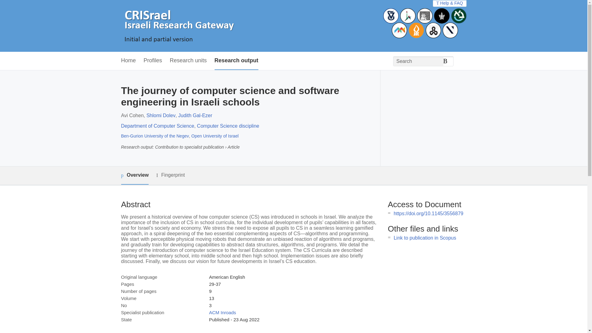 The height and width of the screenshot is (333, 592). Describe the element at coordinates (215, 136) in the screenshot. I see `Open University of Israel` at that location.